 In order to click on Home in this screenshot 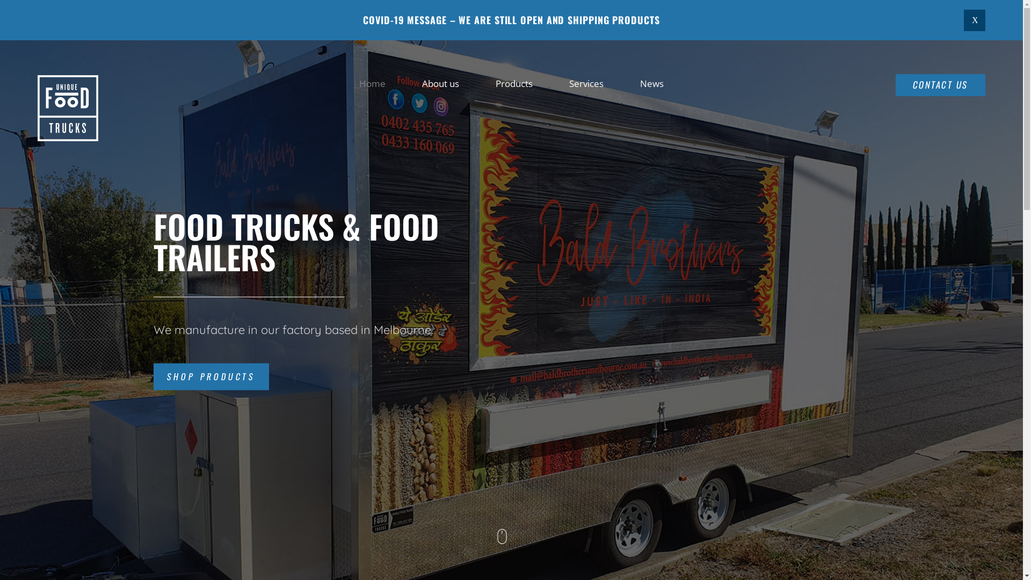, I will do `click(373, 83)`.